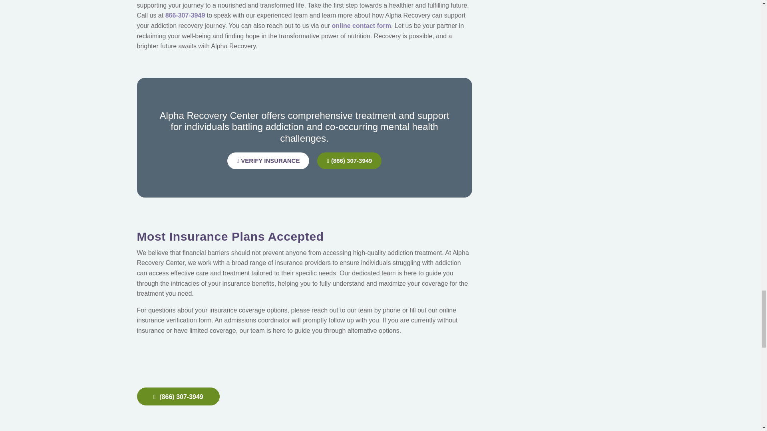 The height and width of the screenshot is (431, 767). What do you see at coordinates (268, 161) in the screenshot?
I see `VERIFY INSURANCE` at bounding box center [268, 161].